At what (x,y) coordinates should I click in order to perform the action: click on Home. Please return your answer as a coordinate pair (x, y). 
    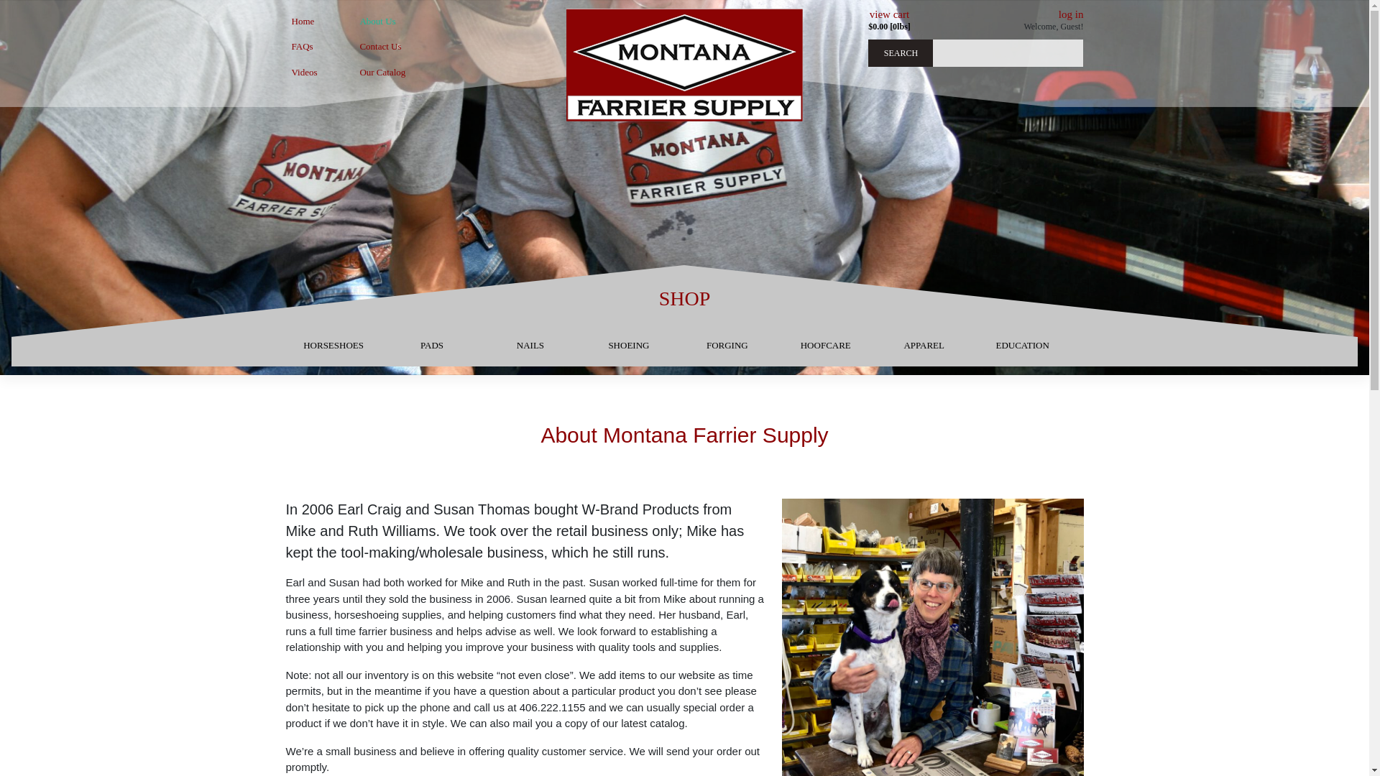
    Looking at the image, I should click on (315, 21).